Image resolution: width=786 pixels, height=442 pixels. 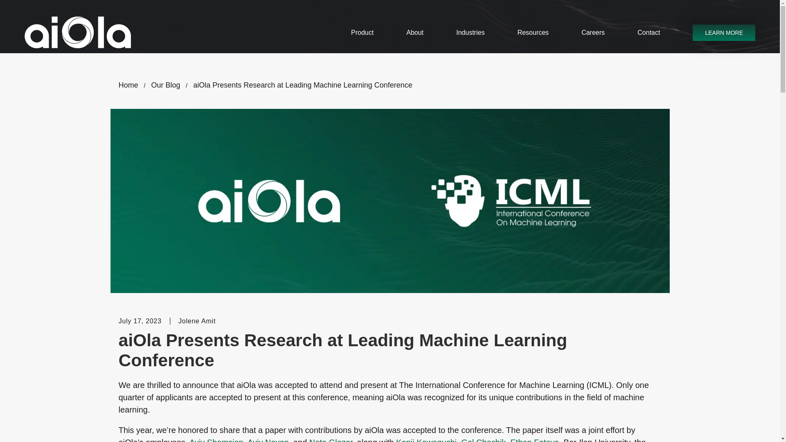 What do you see at coordinates (165, 85) in the screenshot?
I see `Our Blog` at bounding box center [165, 85].